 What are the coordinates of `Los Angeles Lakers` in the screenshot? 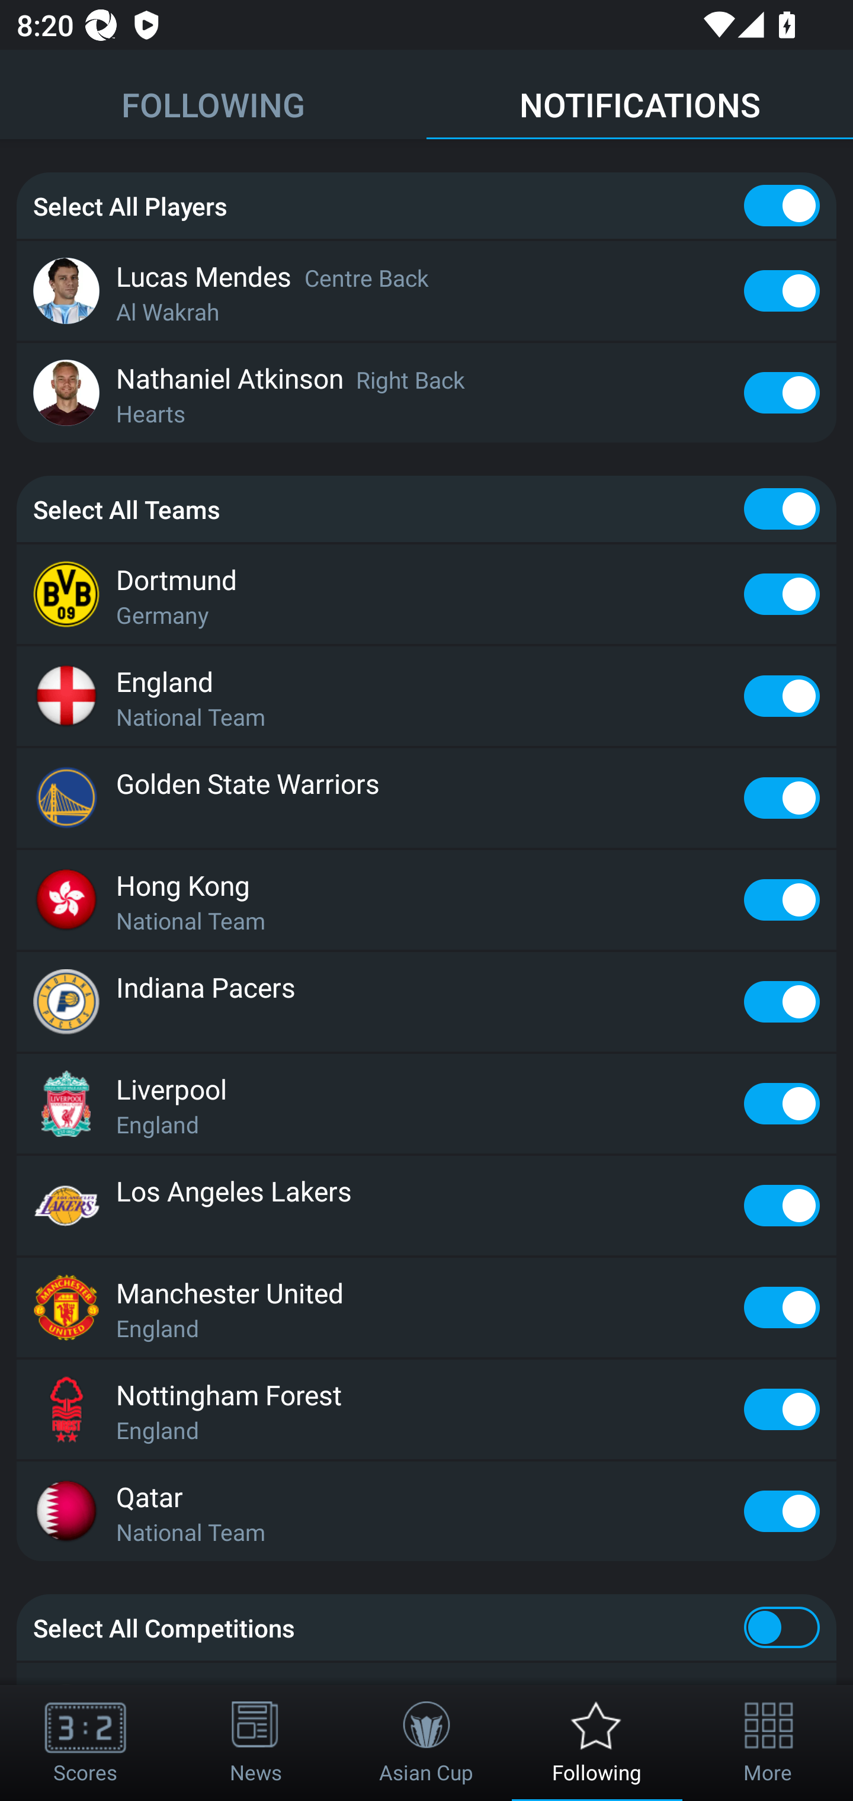 It's located at (426, 1205).